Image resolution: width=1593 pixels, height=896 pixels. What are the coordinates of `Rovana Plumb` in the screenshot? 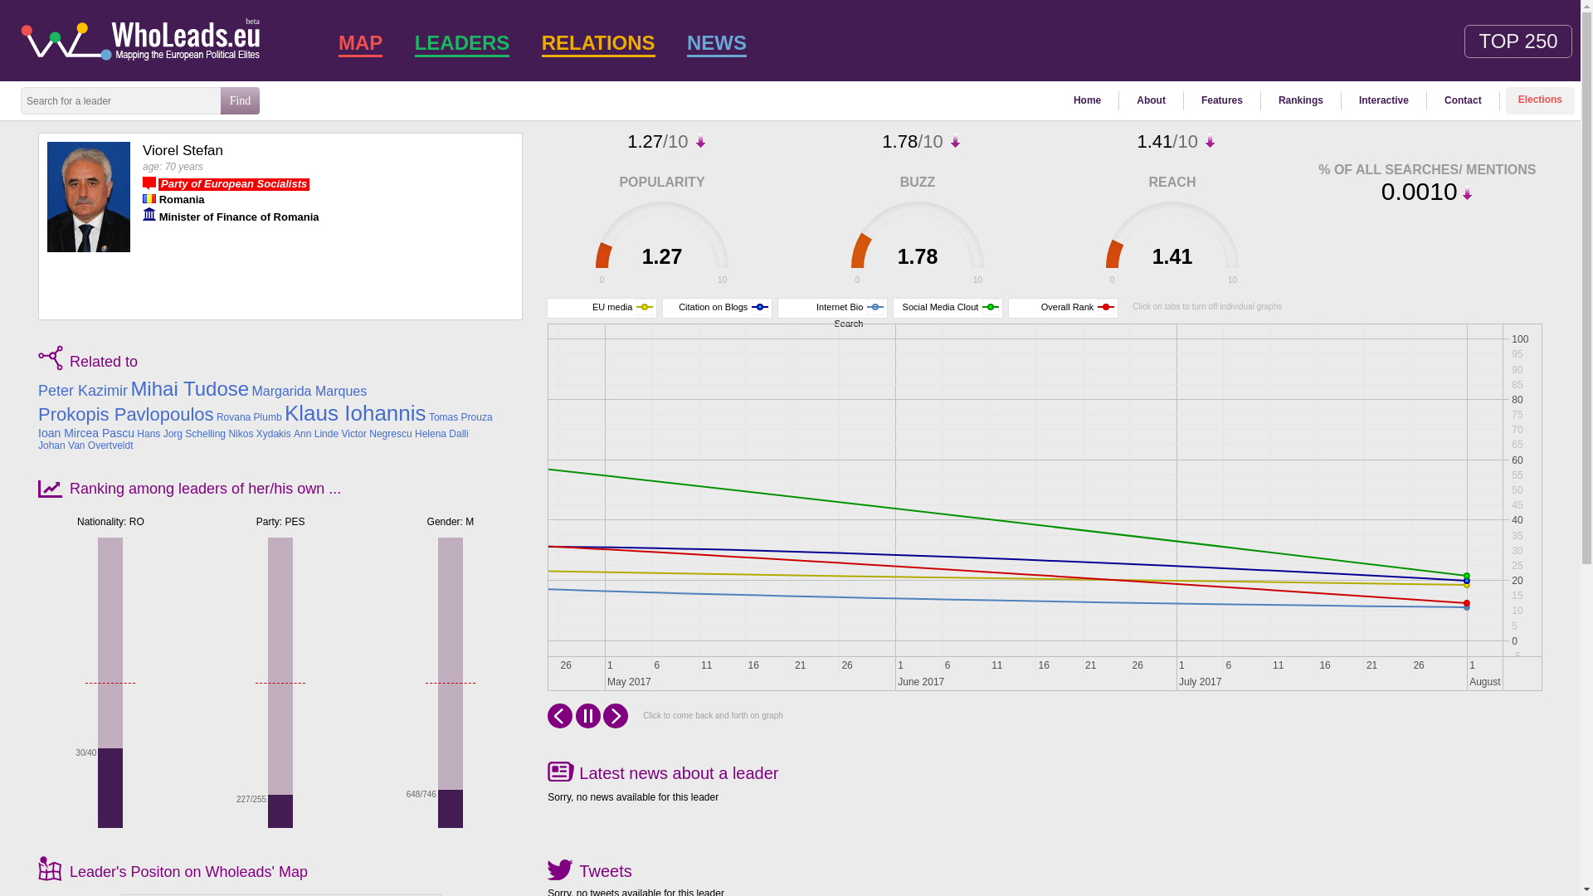 It's located at (249, 416).